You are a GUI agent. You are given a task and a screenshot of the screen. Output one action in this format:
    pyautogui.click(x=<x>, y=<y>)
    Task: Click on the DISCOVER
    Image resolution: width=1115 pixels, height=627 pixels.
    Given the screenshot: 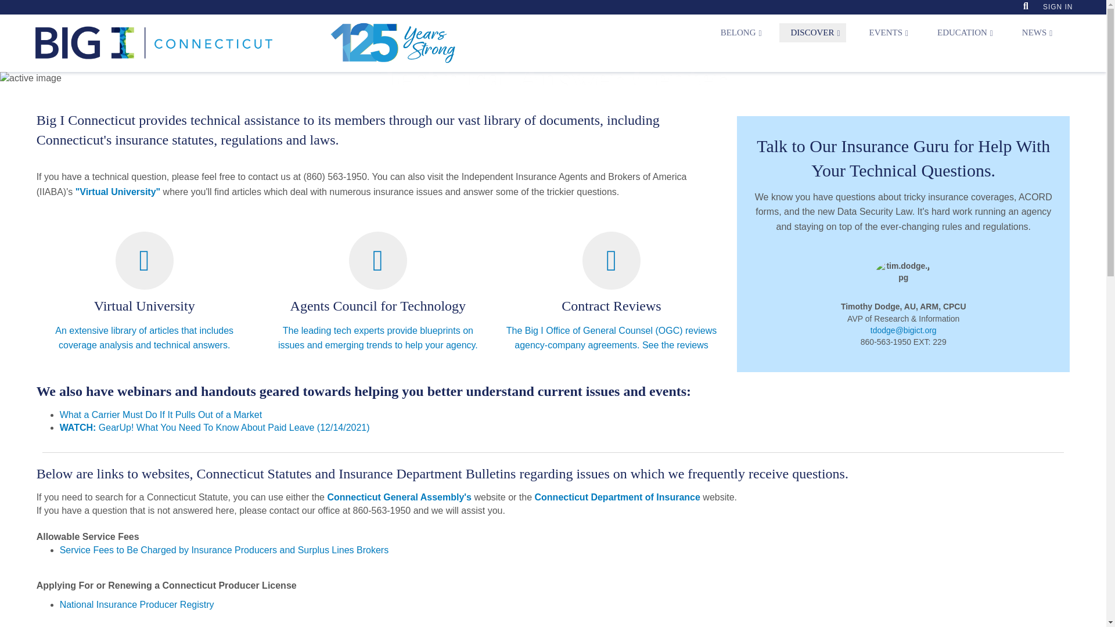 What is the action you would take?
    pyautogui.click(x=813, y=33)
    